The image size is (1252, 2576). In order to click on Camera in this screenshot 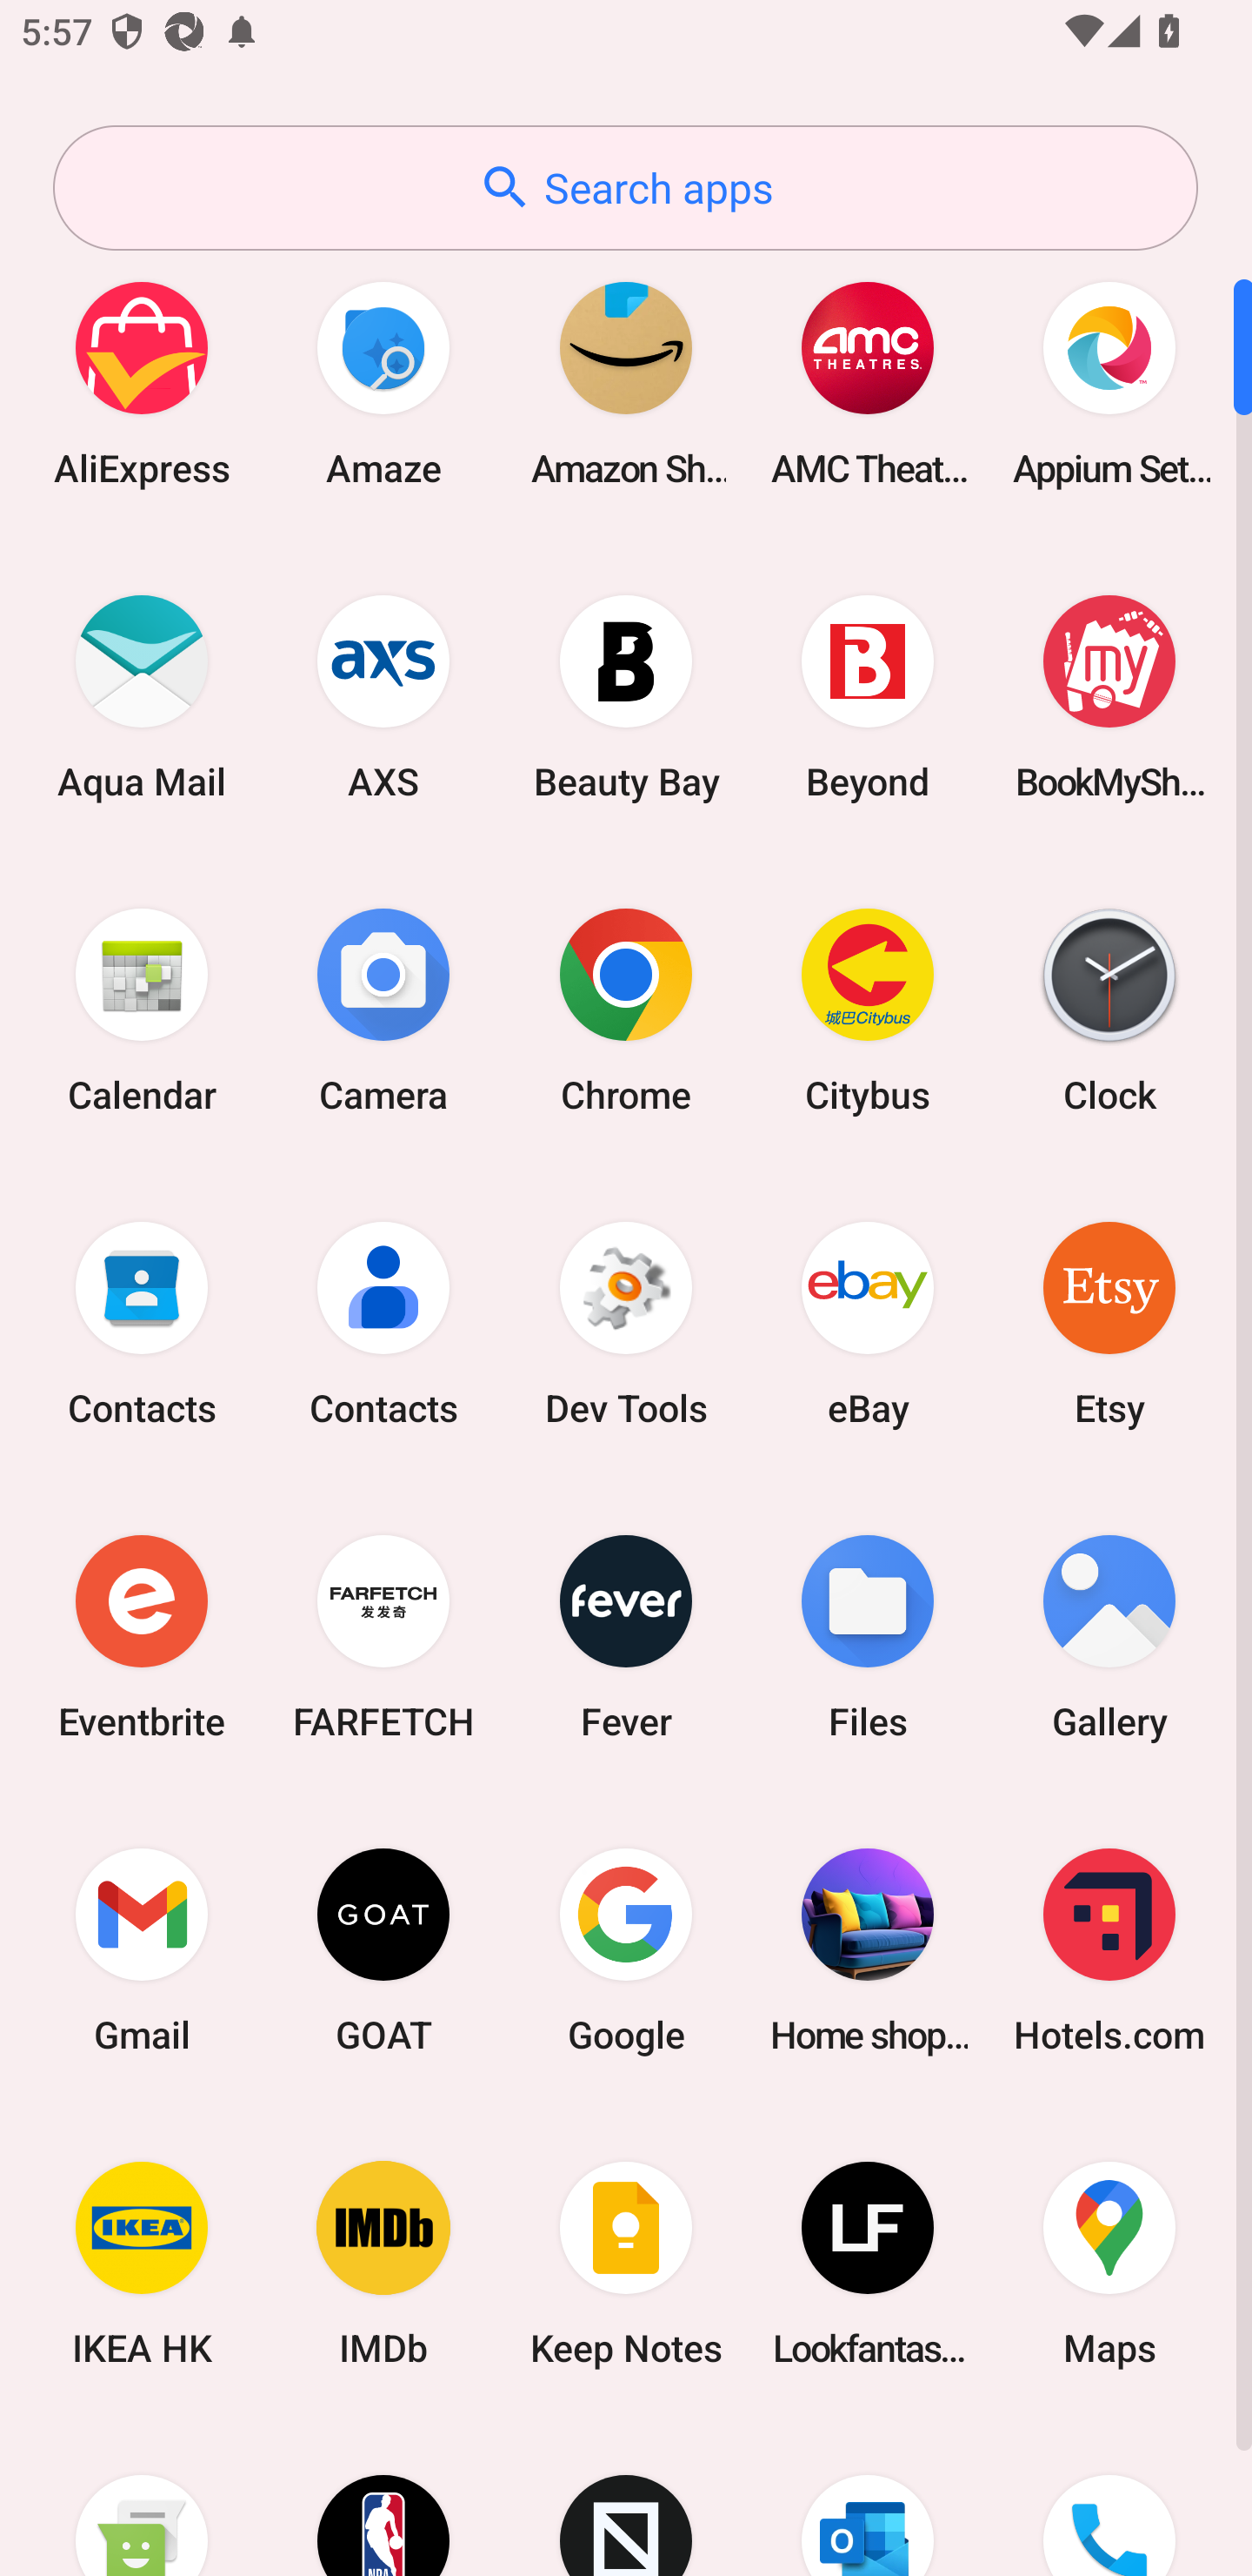, I will do `click(383, 1010)`.